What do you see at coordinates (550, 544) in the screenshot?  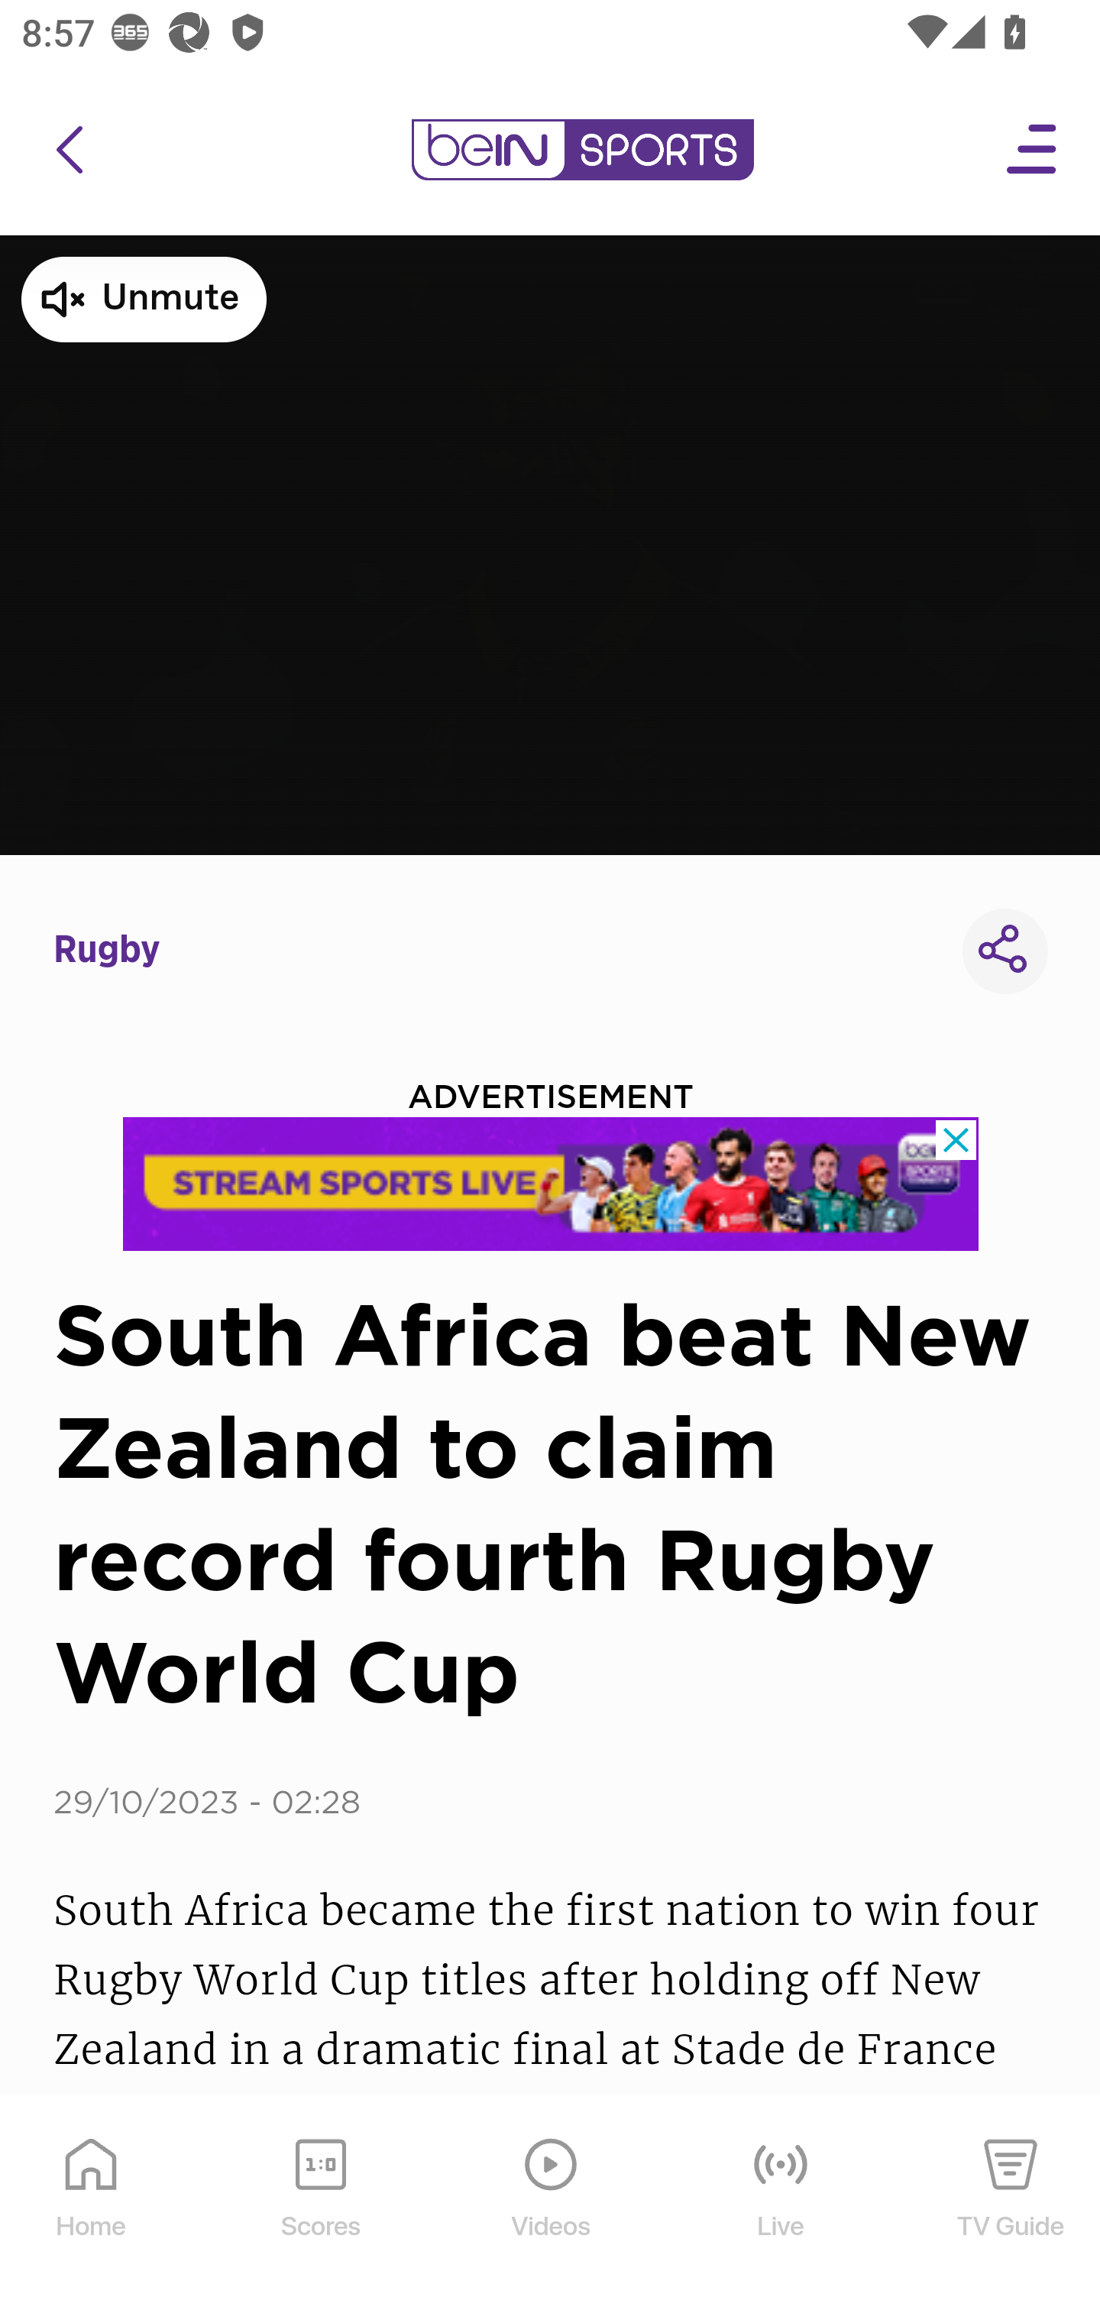 I see `Unmute` at bounding box center [550, 544].